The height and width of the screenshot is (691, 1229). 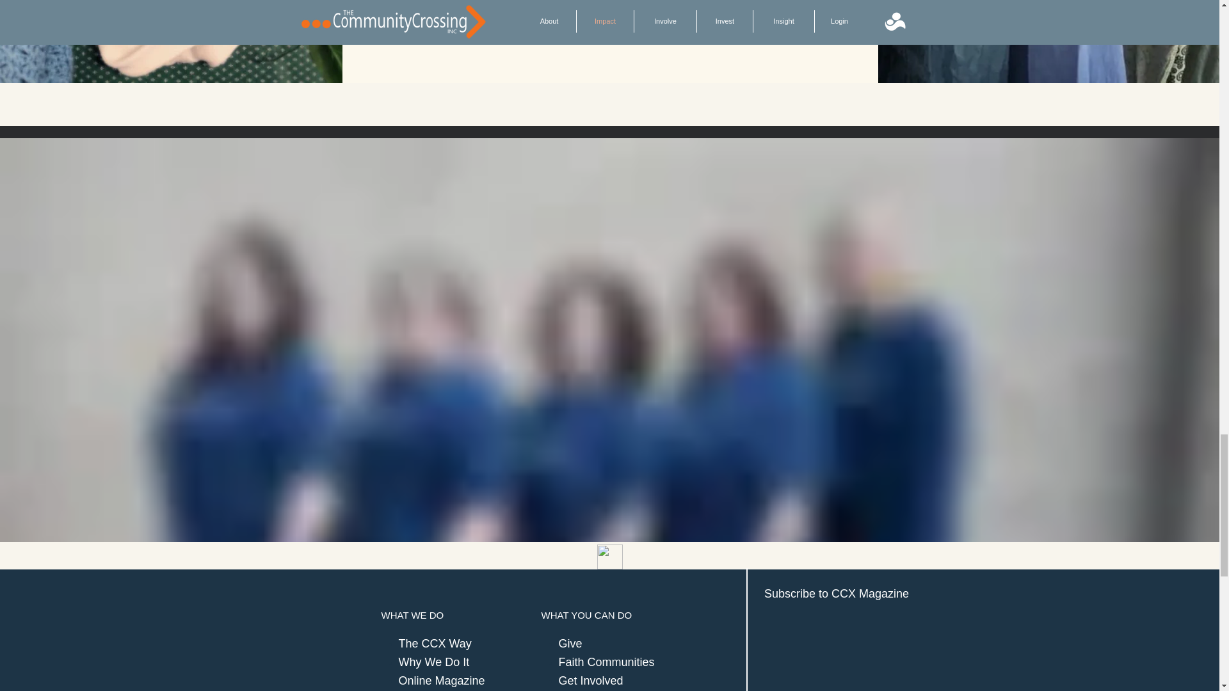 What do you see at coordinates (441, 681) in the screenshot?
I see `Online Magazine` at bounding box center [441, 681].